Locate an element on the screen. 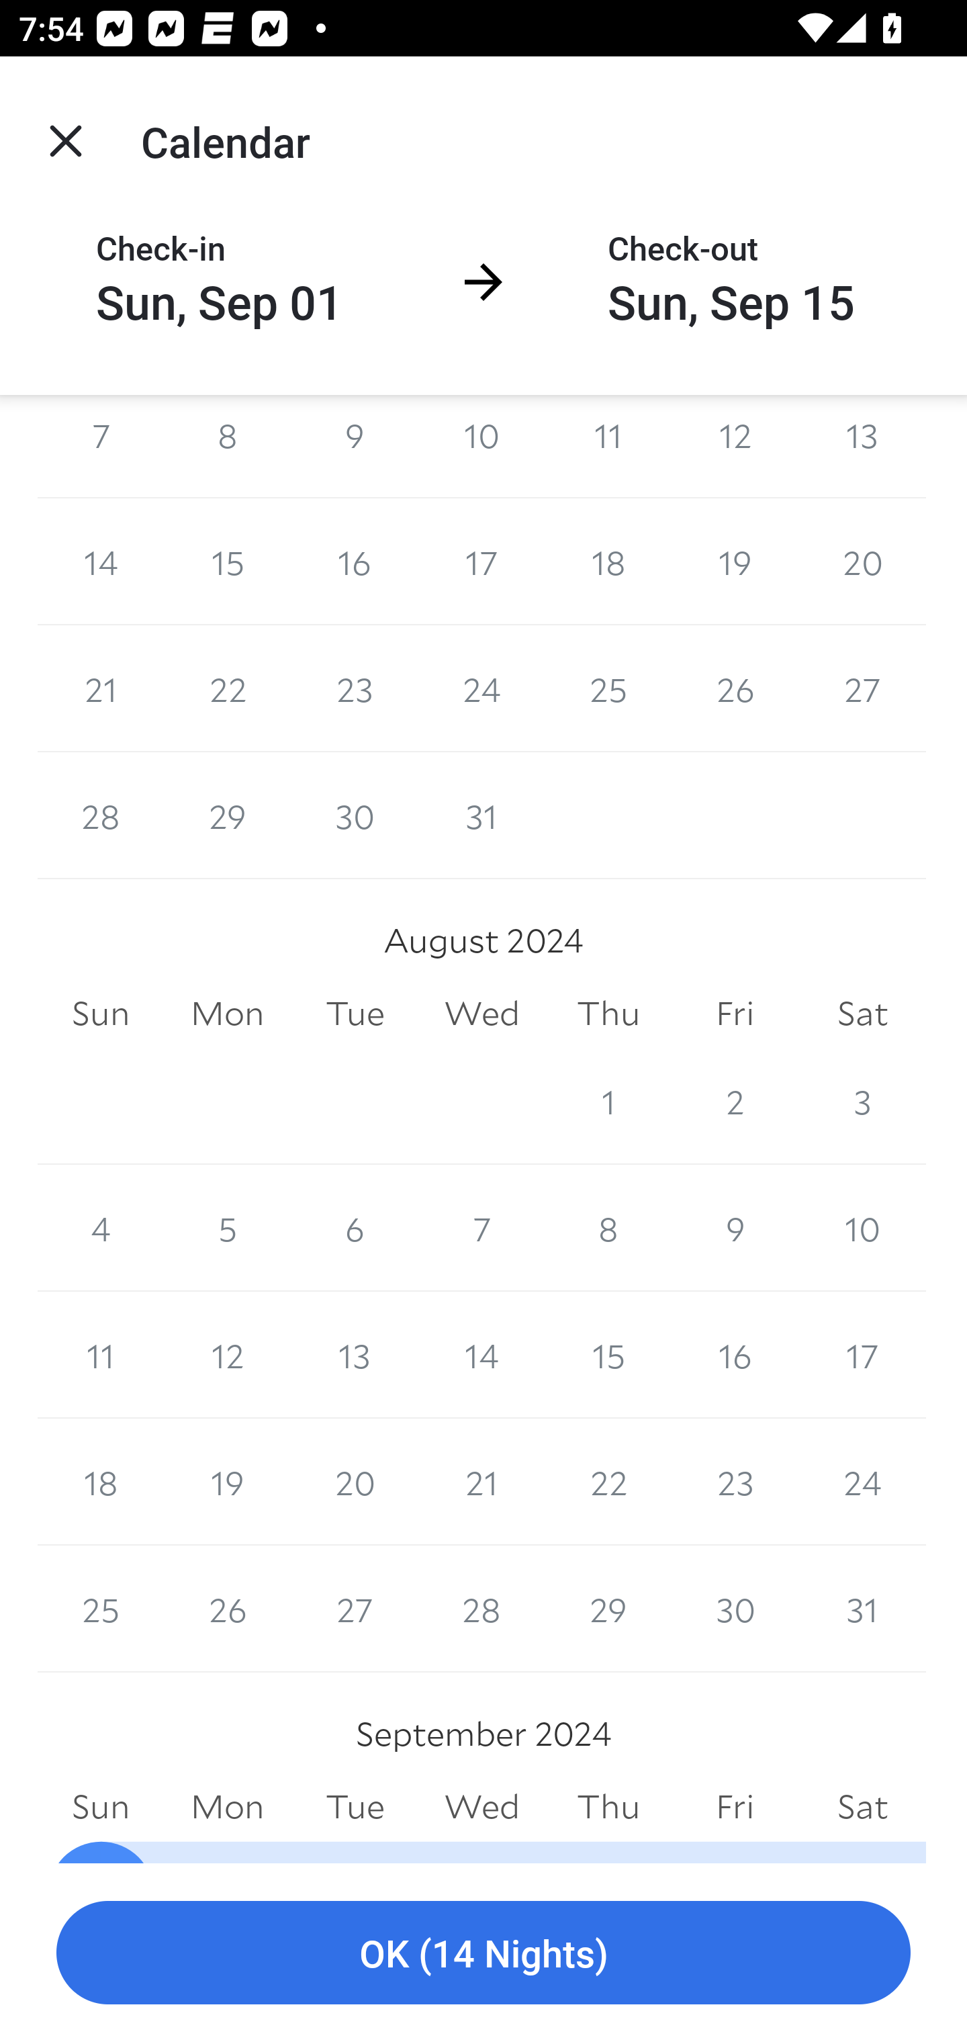 This screenshot has height=2042, width=967. 24 24 July 2024 is located at coordinates (482, 688).